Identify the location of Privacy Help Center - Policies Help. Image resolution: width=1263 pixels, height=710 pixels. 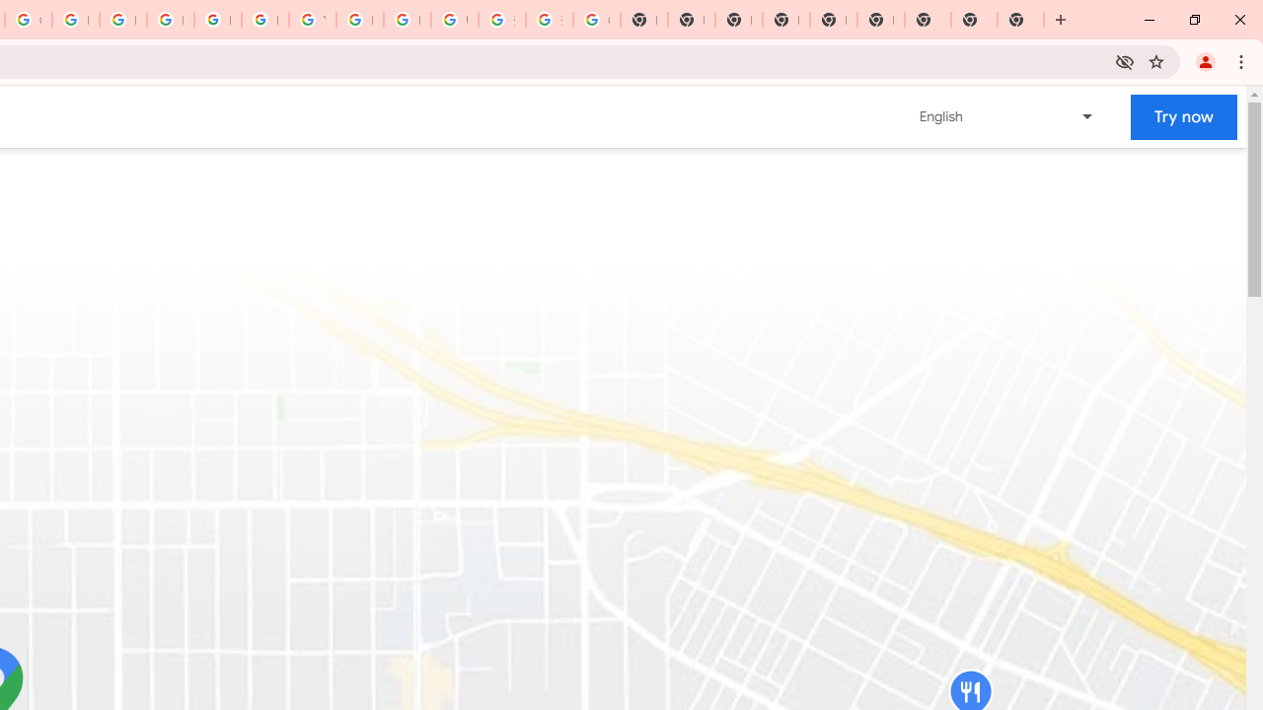
(75, 20).